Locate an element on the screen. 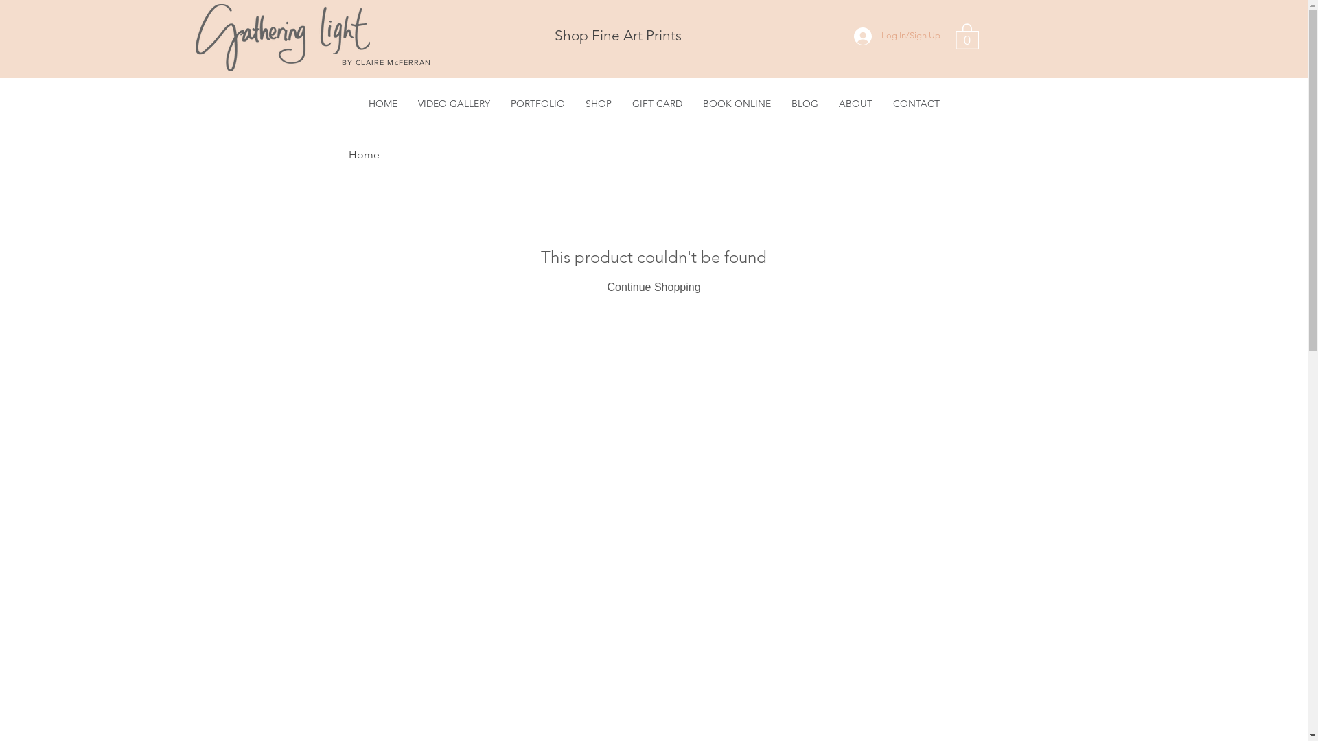  VIDEO GALLERY is located at coordinates (454, 104).